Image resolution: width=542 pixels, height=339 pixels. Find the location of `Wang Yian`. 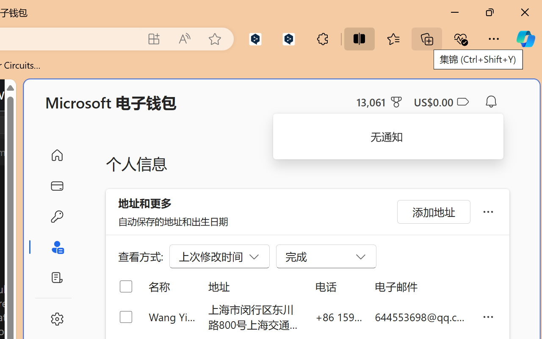

Wang Yian is located at coordinates (172, 317).